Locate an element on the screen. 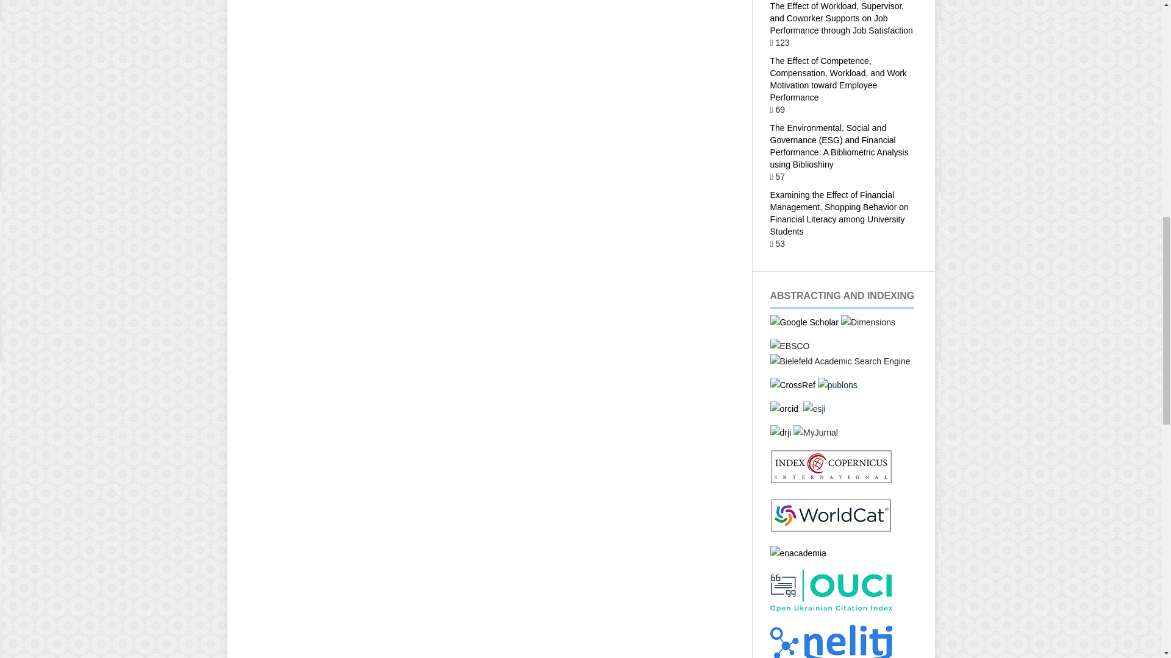  drji is located at coordinates (780, 433).